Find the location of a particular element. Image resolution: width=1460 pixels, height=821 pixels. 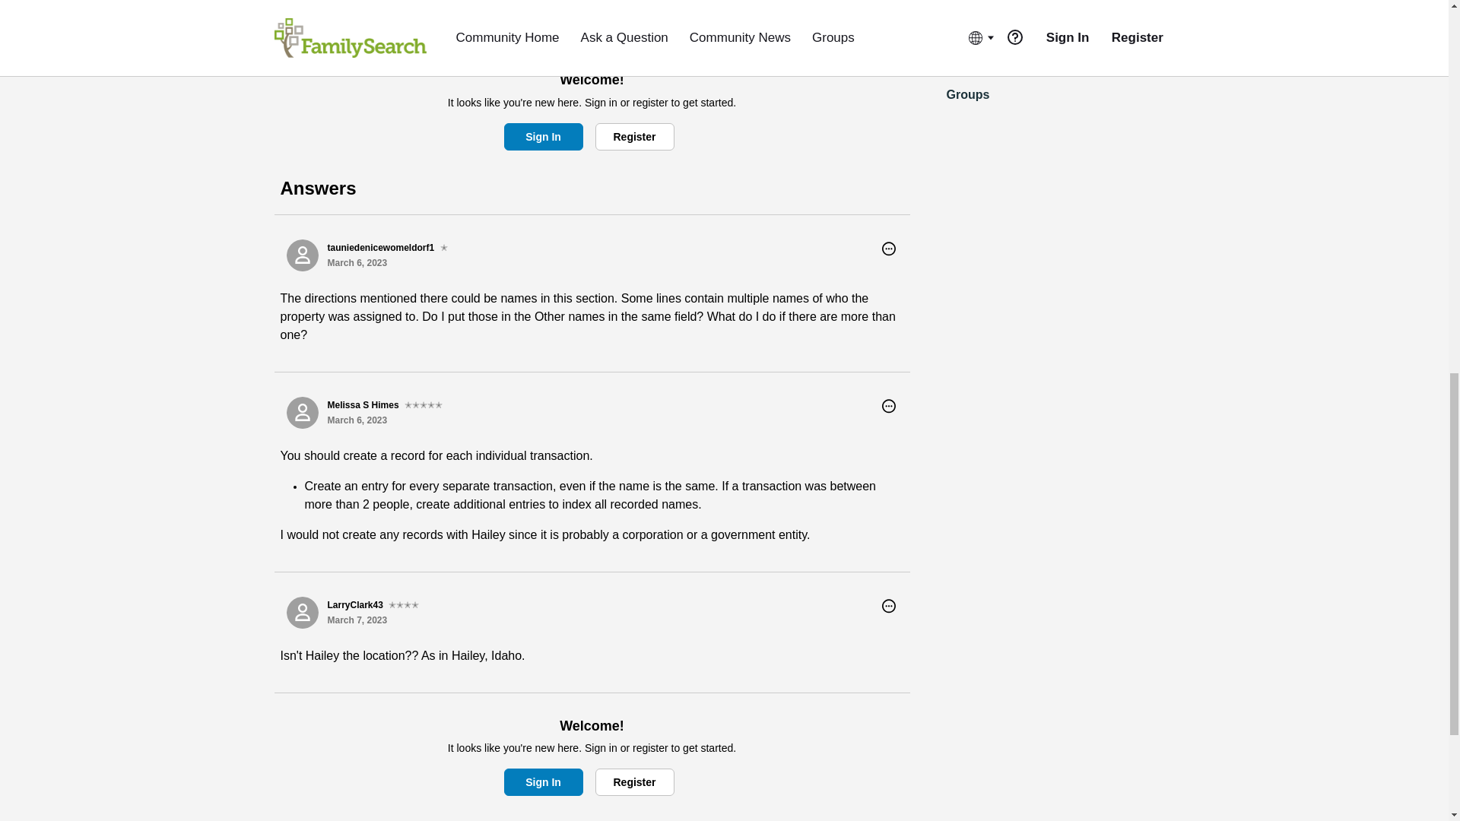

LarryClark43 is located at coordinates (302, 613).